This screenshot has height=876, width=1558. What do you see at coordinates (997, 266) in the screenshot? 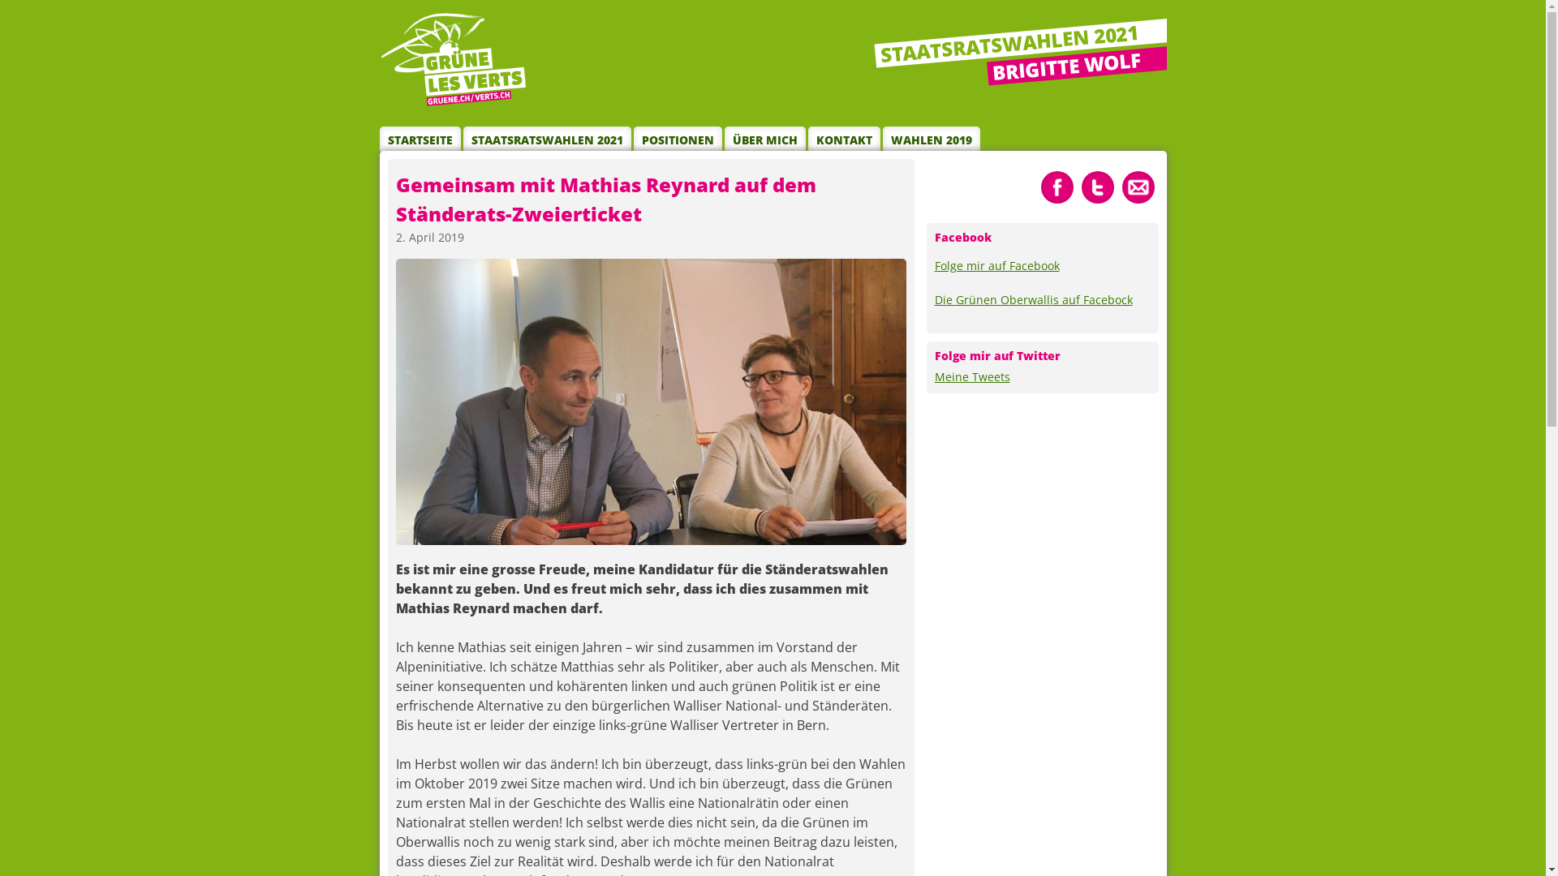
I see `Folge mir auf Facebook` at bounding box center [997, 266].